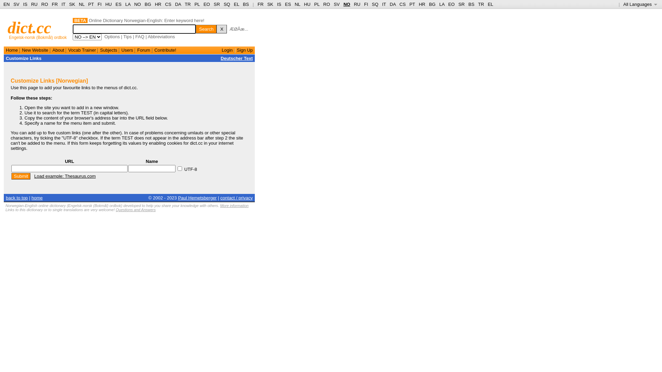 The width and height of the screenshot is (662, 372). What do you see at coordinates (366, 4) in the screenshot?
I see `FI` at bounding box center [366, 4].